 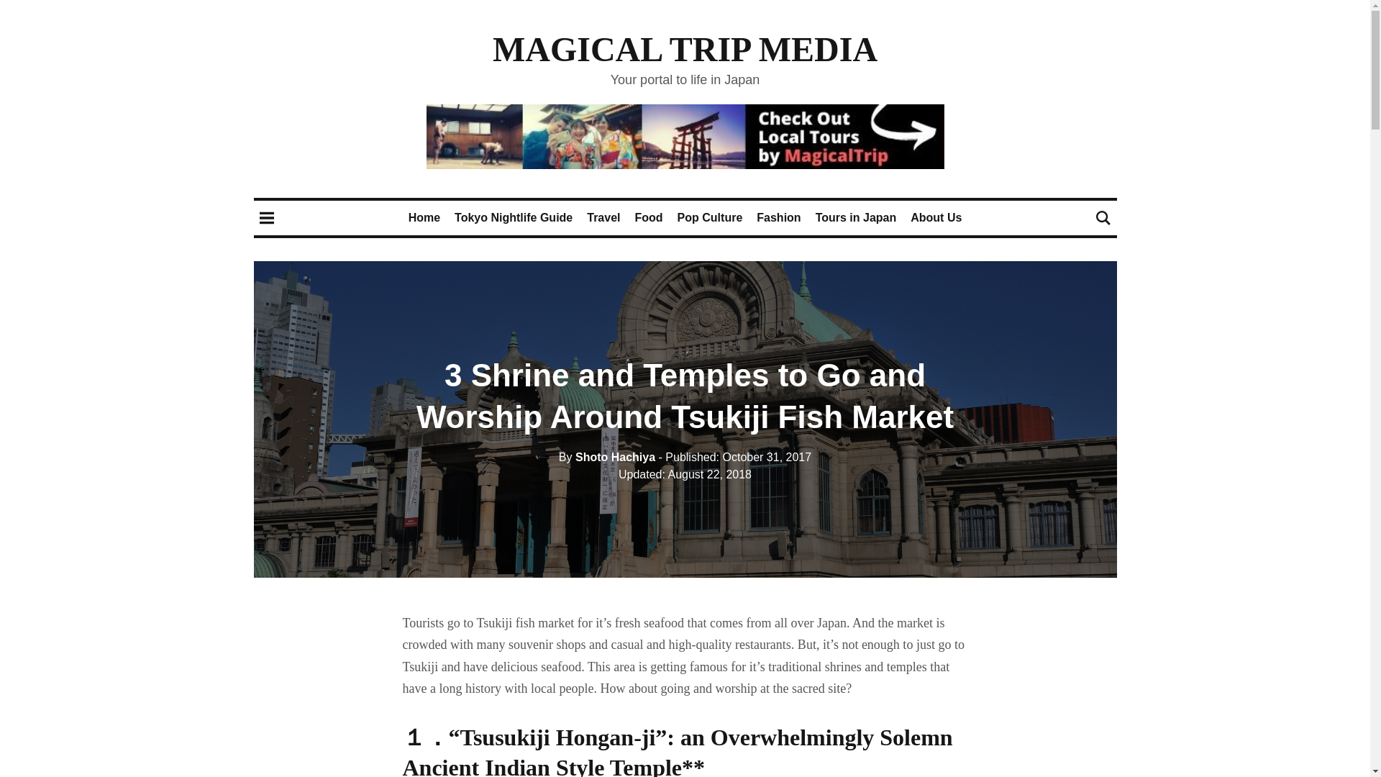 I want to click on Food, so click(x=649, y=217).